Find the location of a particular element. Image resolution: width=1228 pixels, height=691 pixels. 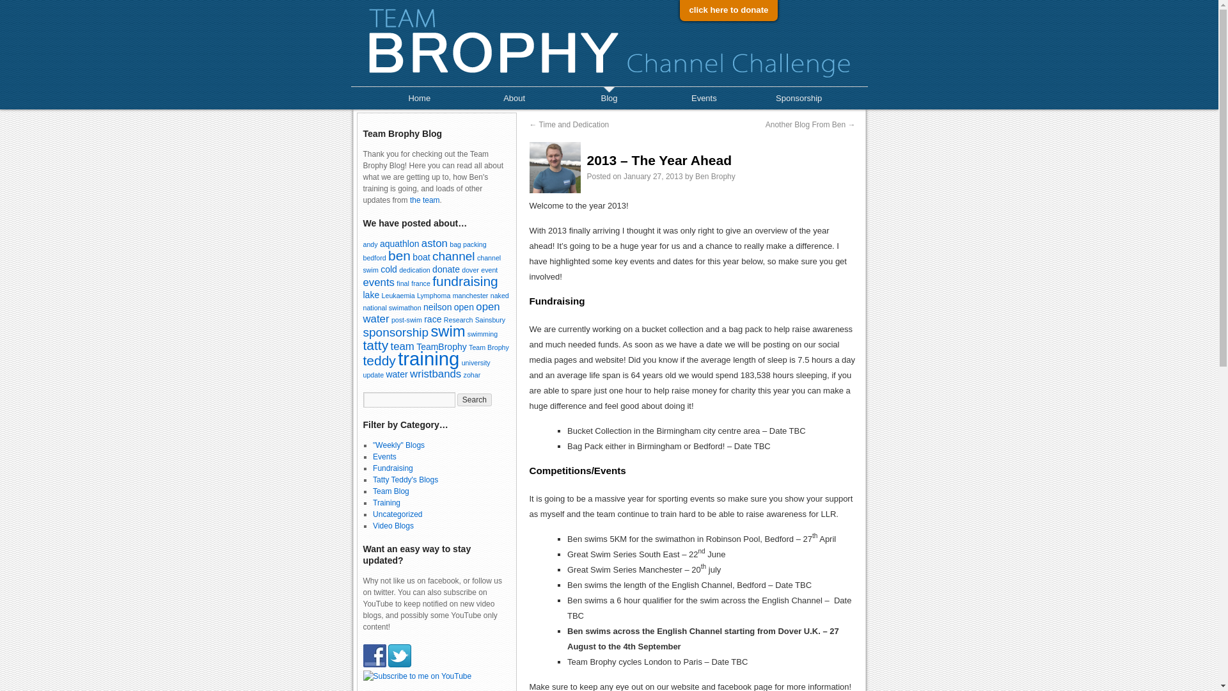

channel swim is located at coordinates (432, 264).